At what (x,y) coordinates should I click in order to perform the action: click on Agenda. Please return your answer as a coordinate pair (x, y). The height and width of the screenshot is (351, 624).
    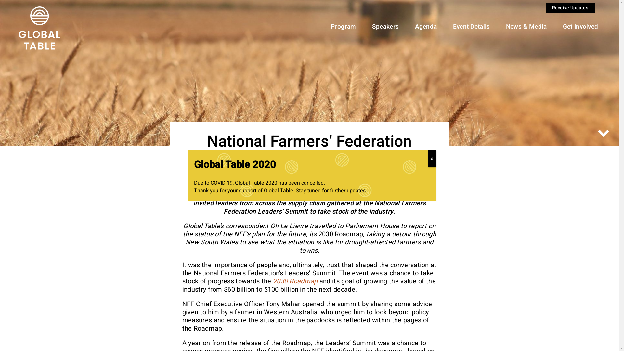
    Looking at the image, I should click on (426, 27).